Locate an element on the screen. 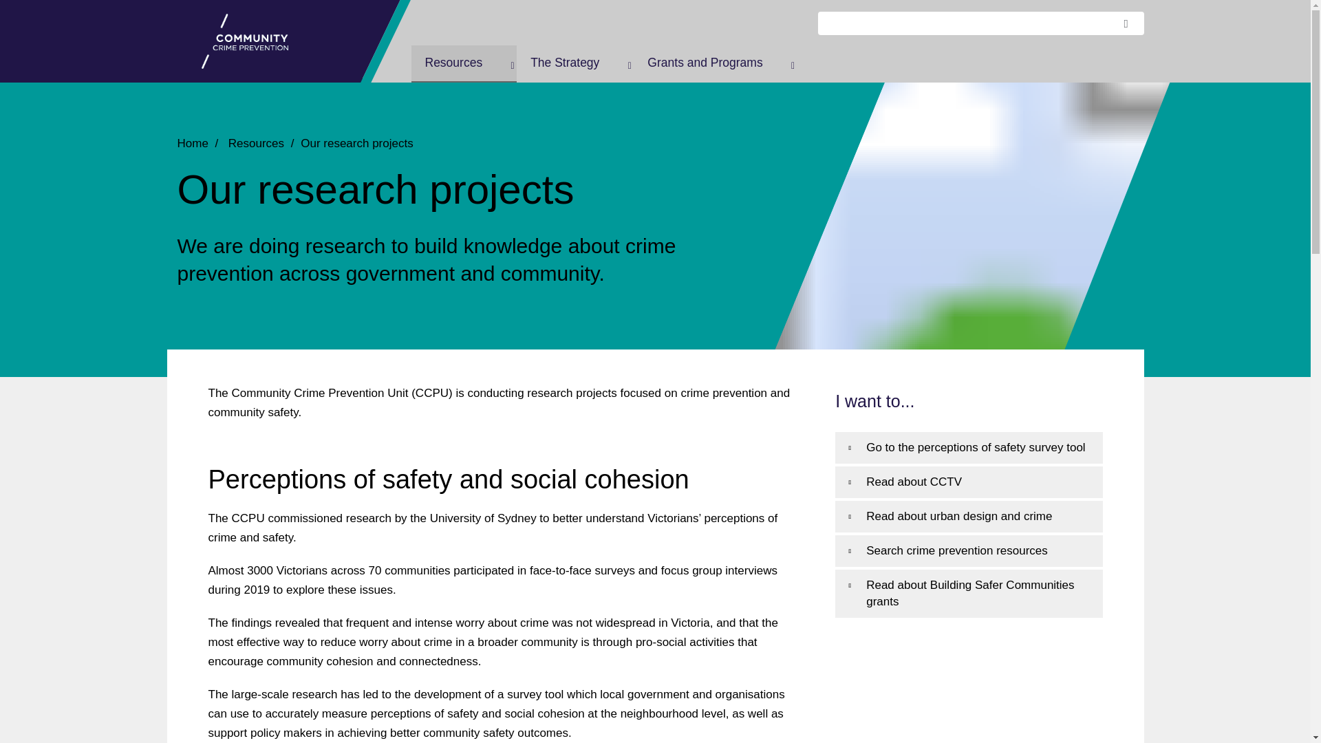  The Strategy is located at coordinates (575, 63).